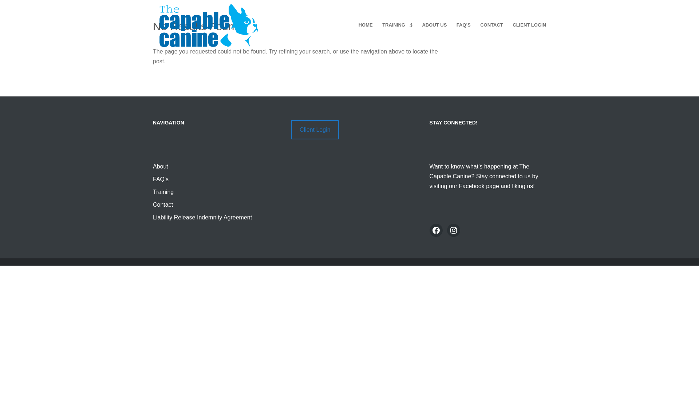  What do you see at coordinates (161, 166) in the screenshot?
I see `About` at bounding box center [161, 166].